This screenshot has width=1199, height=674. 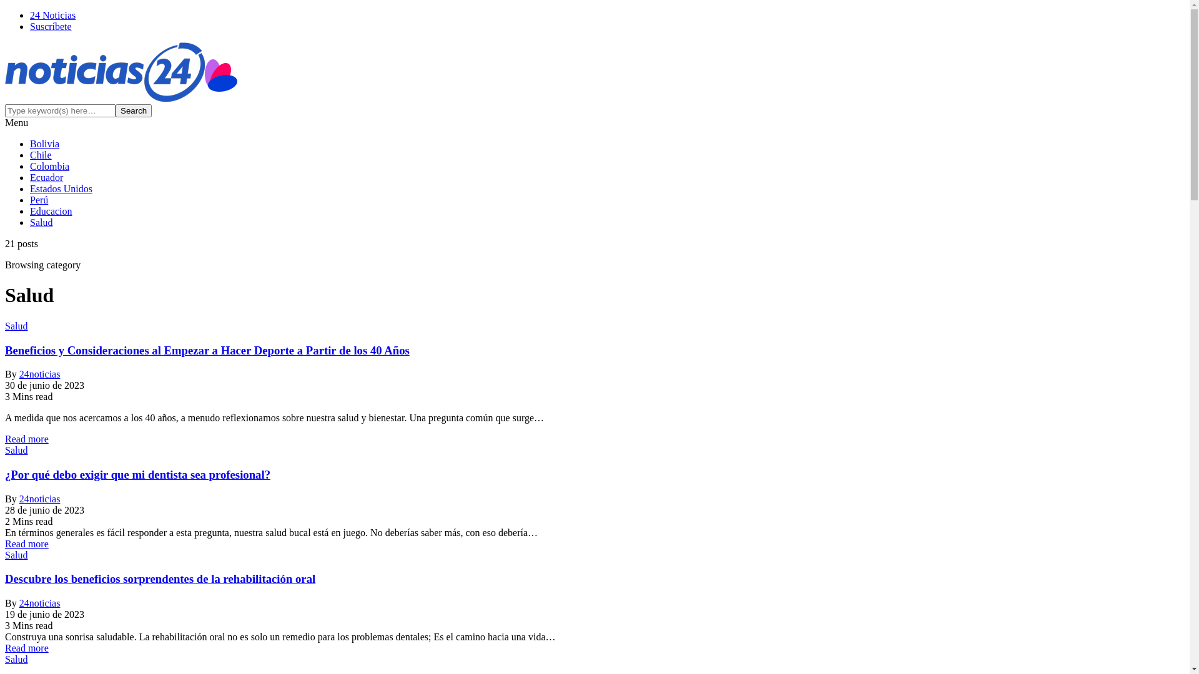 I want to click on Read more, so click(x=27, y=544).